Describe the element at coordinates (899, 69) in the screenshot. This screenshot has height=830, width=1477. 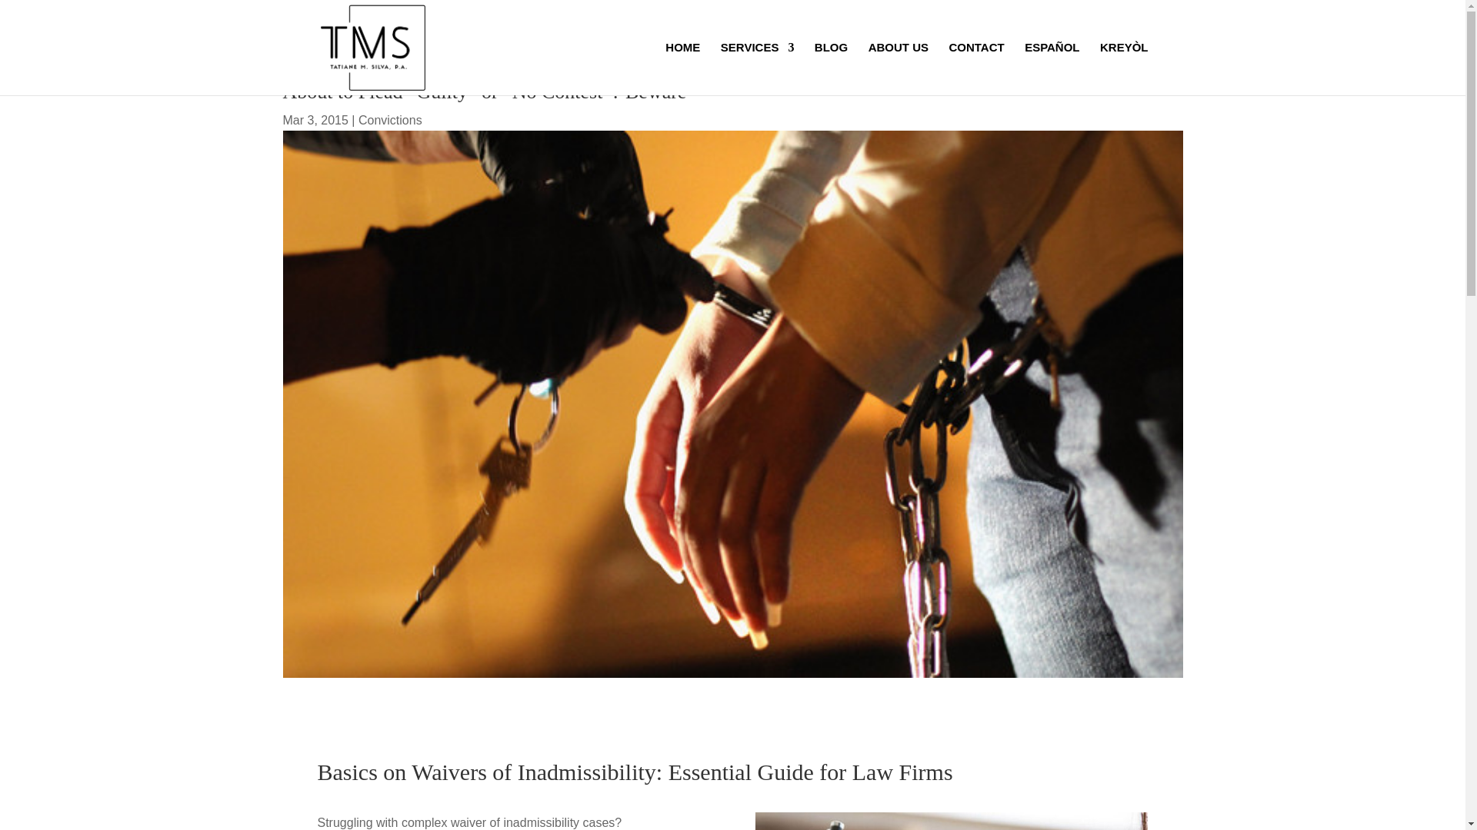
I see `ABOUT US` at that location.